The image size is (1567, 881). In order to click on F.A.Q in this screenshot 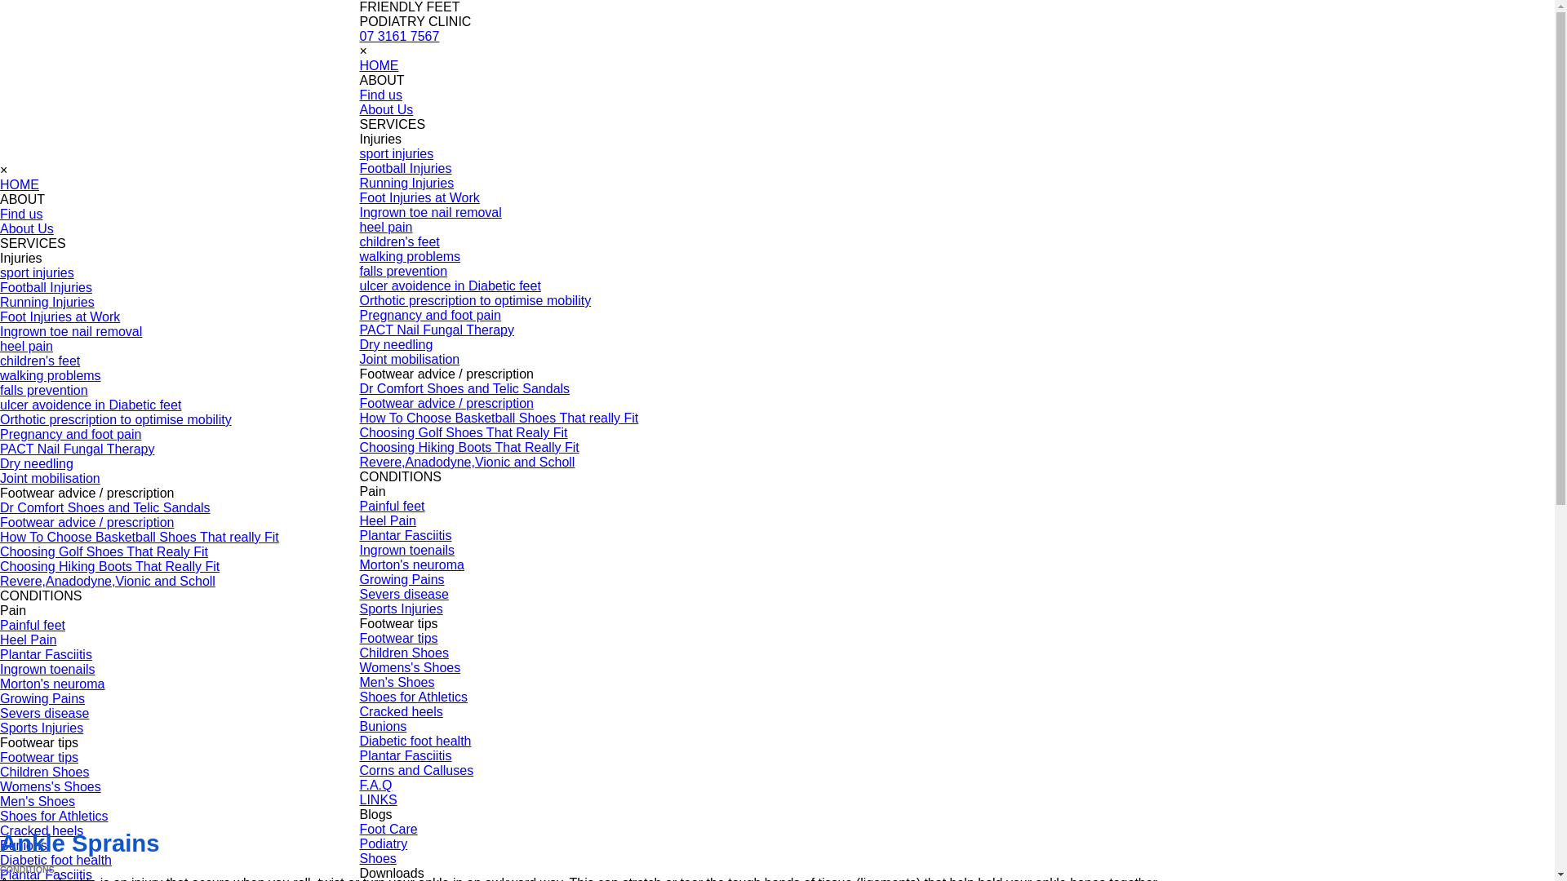, I will do `click(375, 785)`.